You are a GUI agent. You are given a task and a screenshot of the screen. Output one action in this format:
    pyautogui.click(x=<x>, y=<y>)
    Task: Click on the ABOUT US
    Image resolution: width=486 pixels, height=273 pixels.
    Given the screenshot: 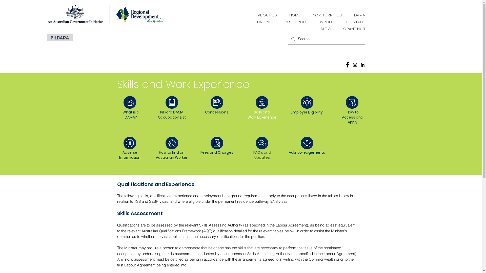 What is the action you would take?
    pyautogui.click(x=267, y=15)
    